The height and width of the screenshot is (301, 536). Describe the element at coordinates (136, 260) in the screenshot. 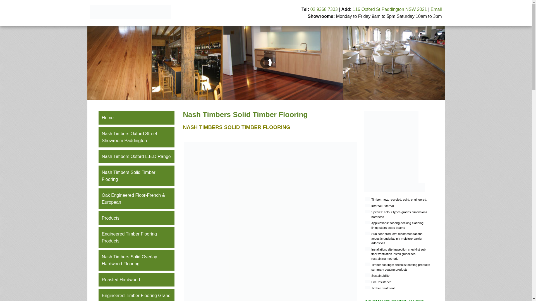

I see `Nash Timbers Solid Overlay Hardwood Flooring` at that location.